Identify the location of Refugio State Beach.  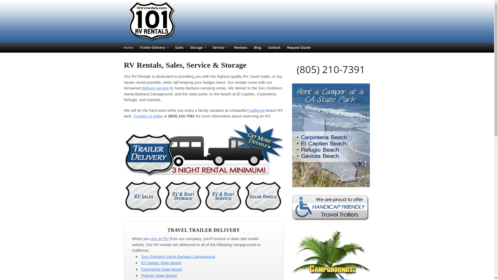
(159, 275).